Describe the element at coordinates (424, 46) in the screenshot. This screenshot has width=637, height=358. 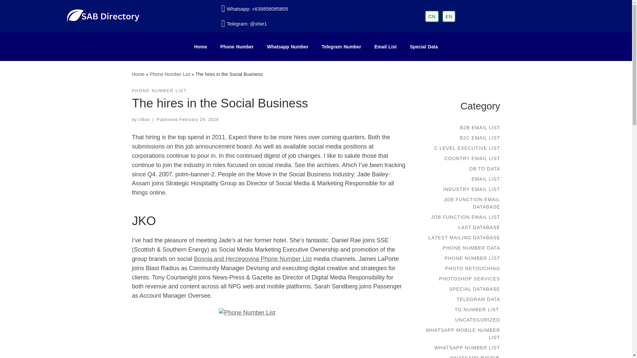
I see `Special Data` at that location.